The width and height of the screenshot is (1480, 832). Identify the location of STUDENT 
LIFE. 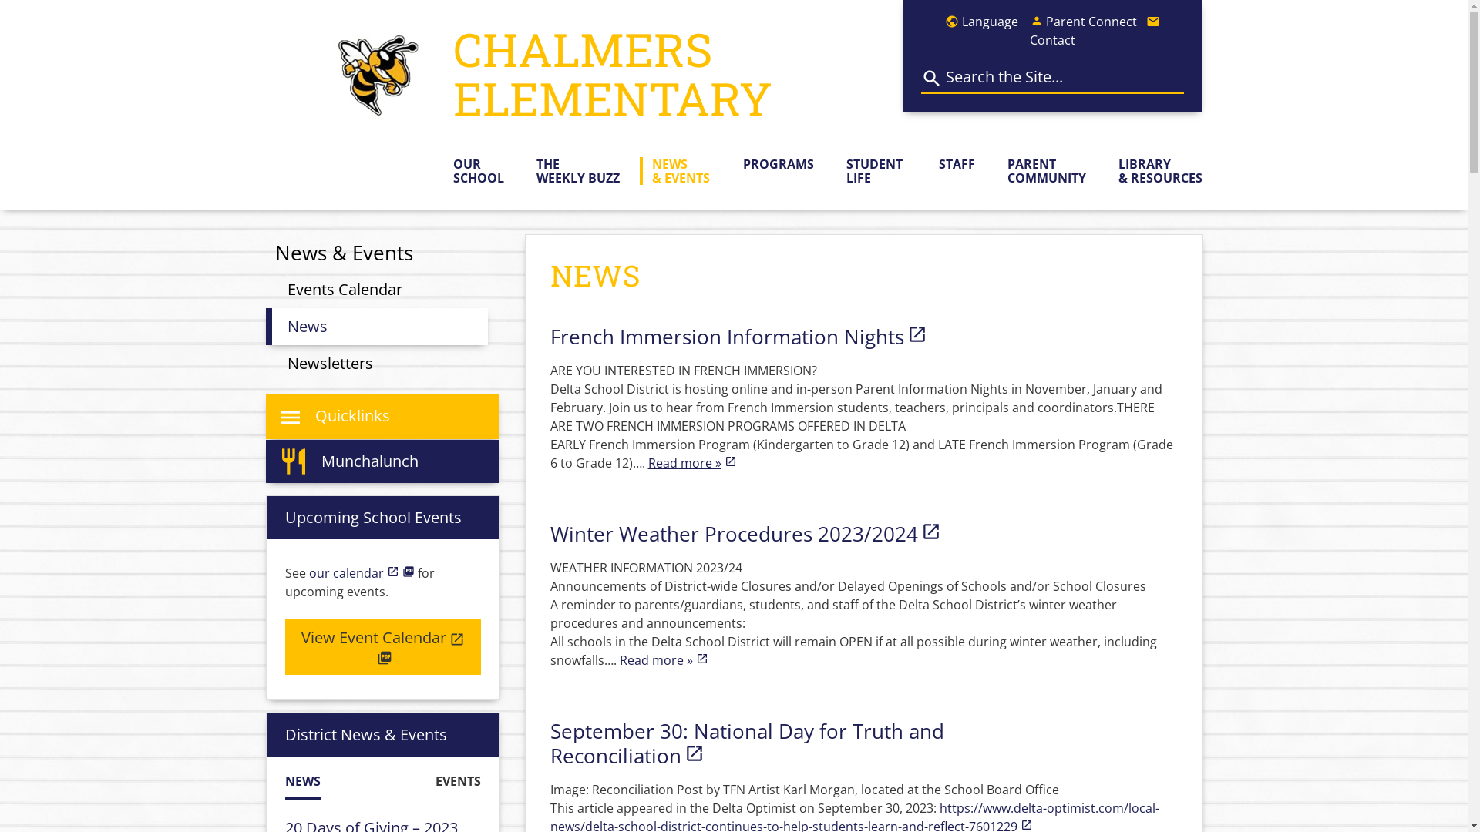
(869, 171).